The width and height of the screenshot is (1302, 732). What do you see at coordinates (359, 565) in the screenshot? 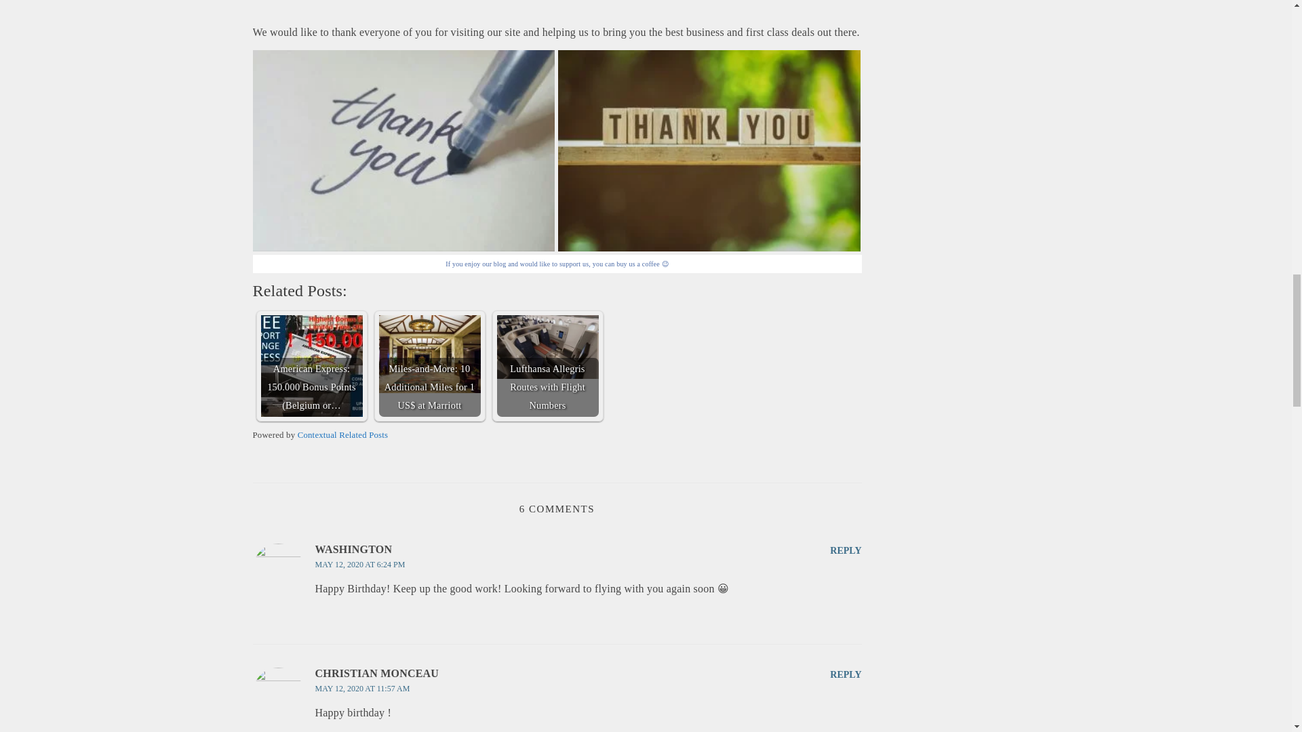
I see `MAY 12, 2020 AT 6:24 PM` at bounding box center [359, 565].